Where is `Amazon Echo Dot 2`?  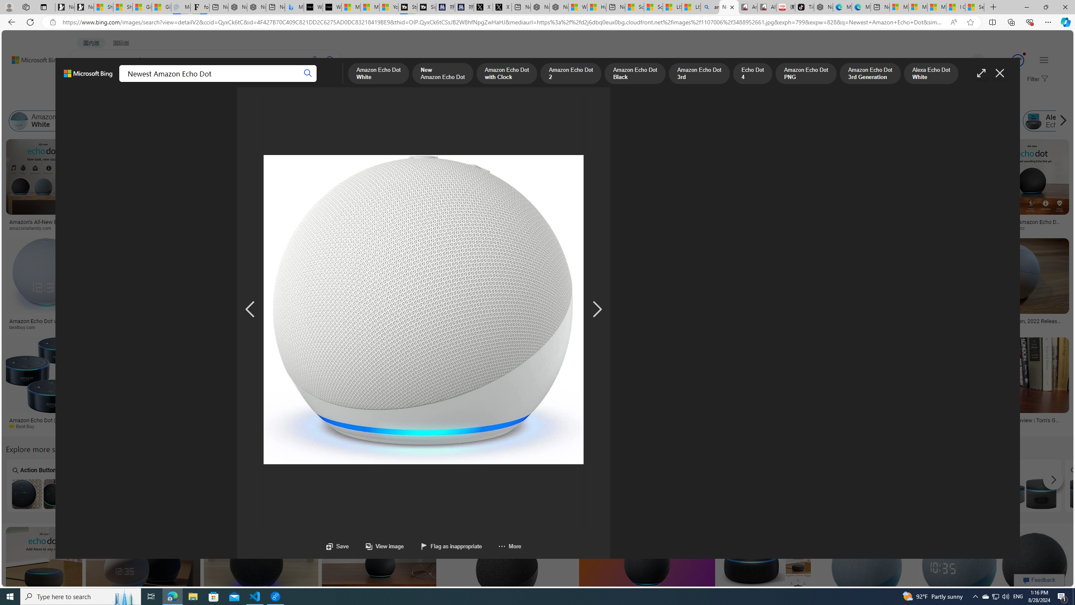
Amazon Echo Dot 2 is located at coordinates (286, 121).